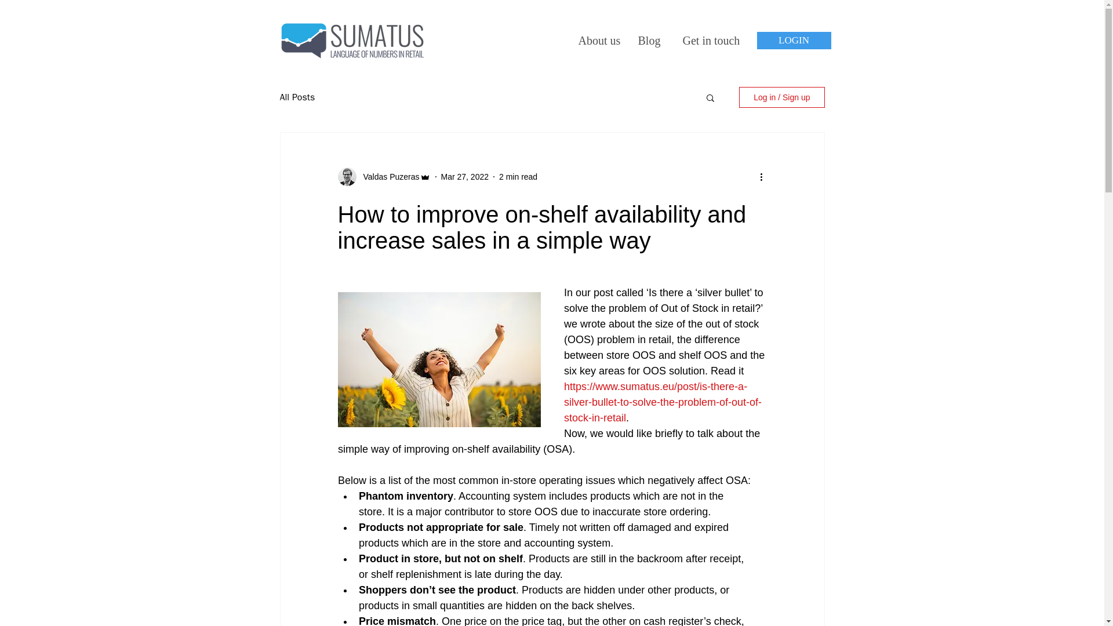  Describe the element at coordinates (465, 176) in the screenshot. I see `Mar 27, 2022` at that location.